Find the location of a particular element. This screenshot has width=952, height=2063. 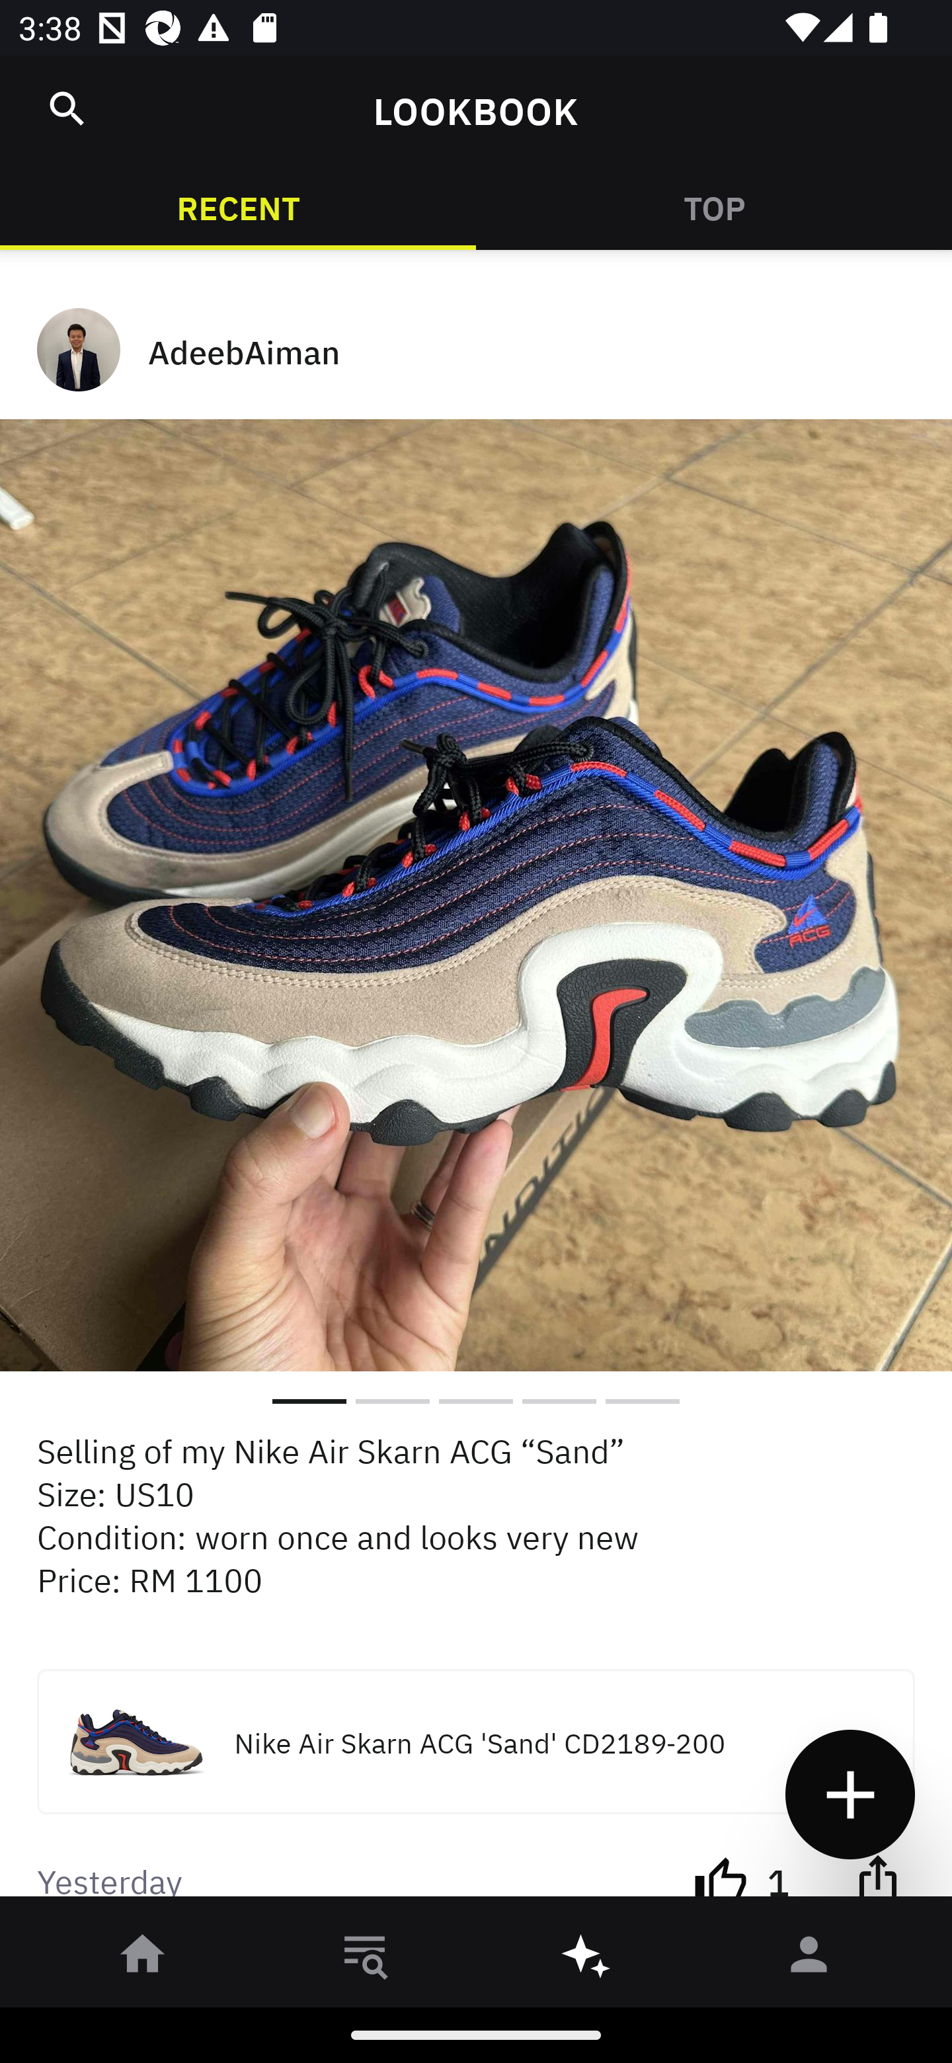

TOP is located at coordinates (714, 206).